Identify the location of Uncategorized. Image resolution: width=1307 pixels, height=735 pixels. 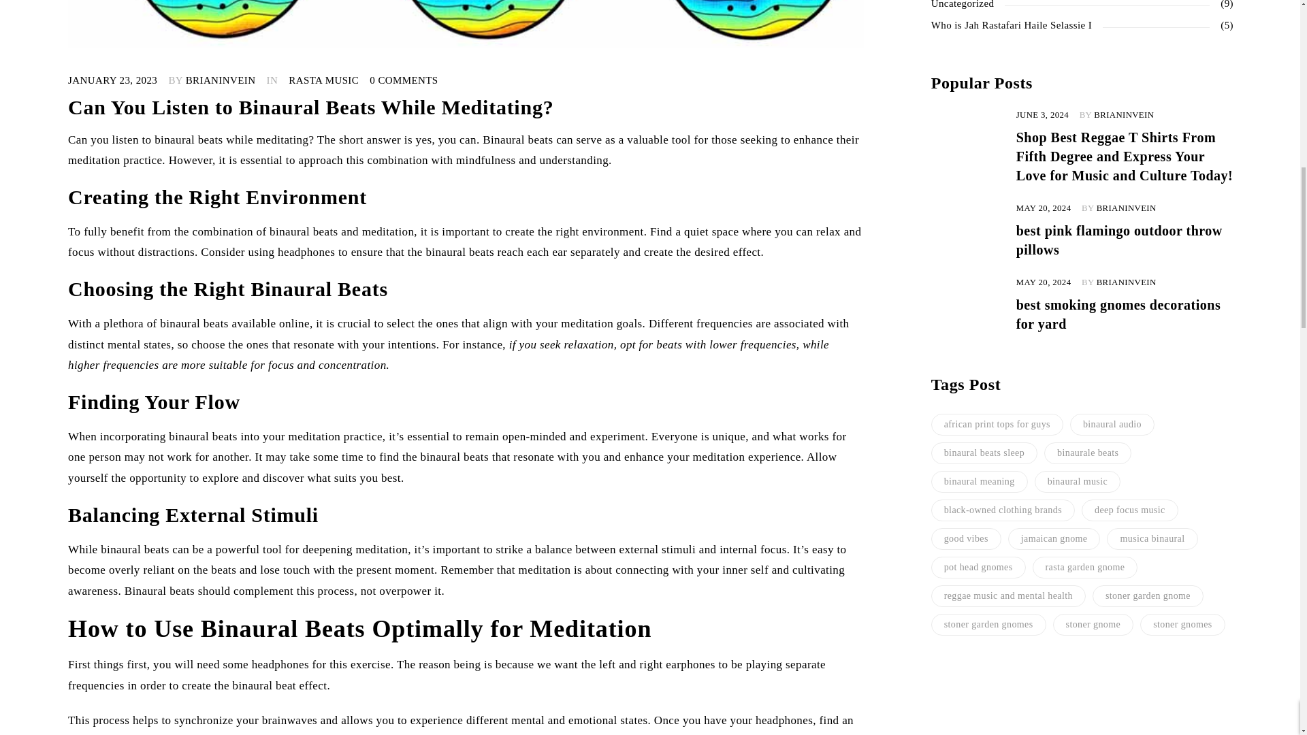
(963, 5).